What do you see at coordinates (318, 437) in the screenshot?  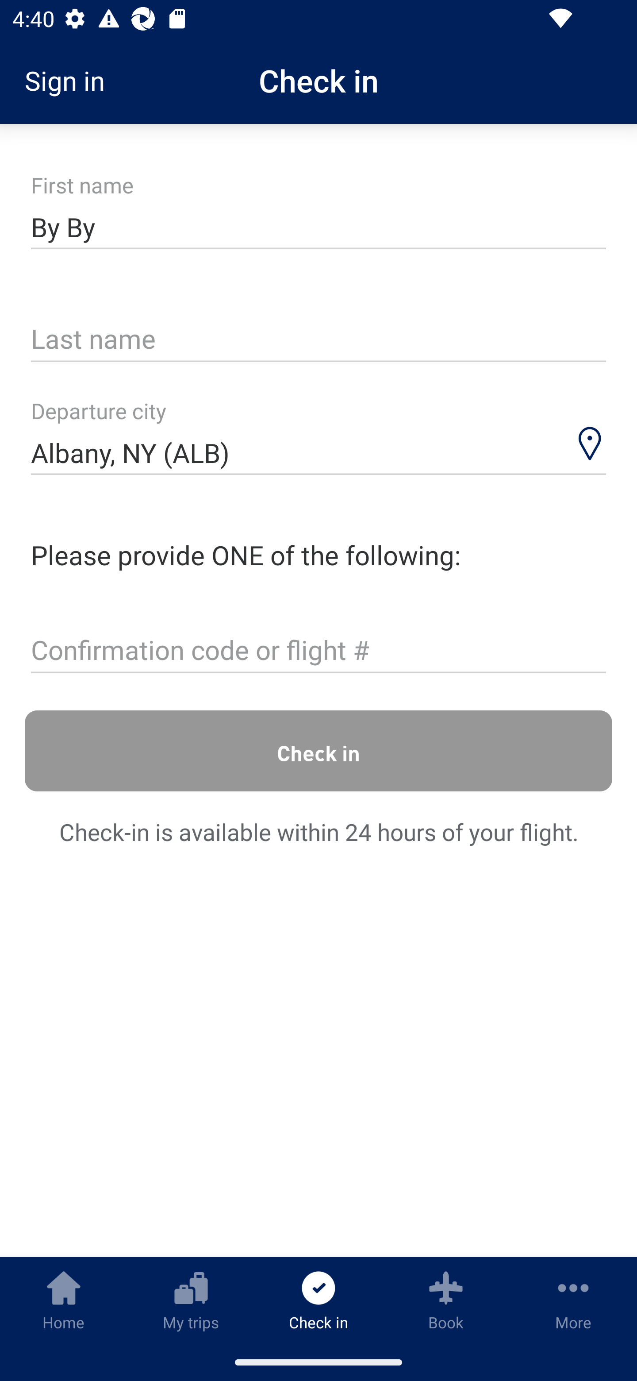 I see `Departure city` at bounding box center [318, 437].